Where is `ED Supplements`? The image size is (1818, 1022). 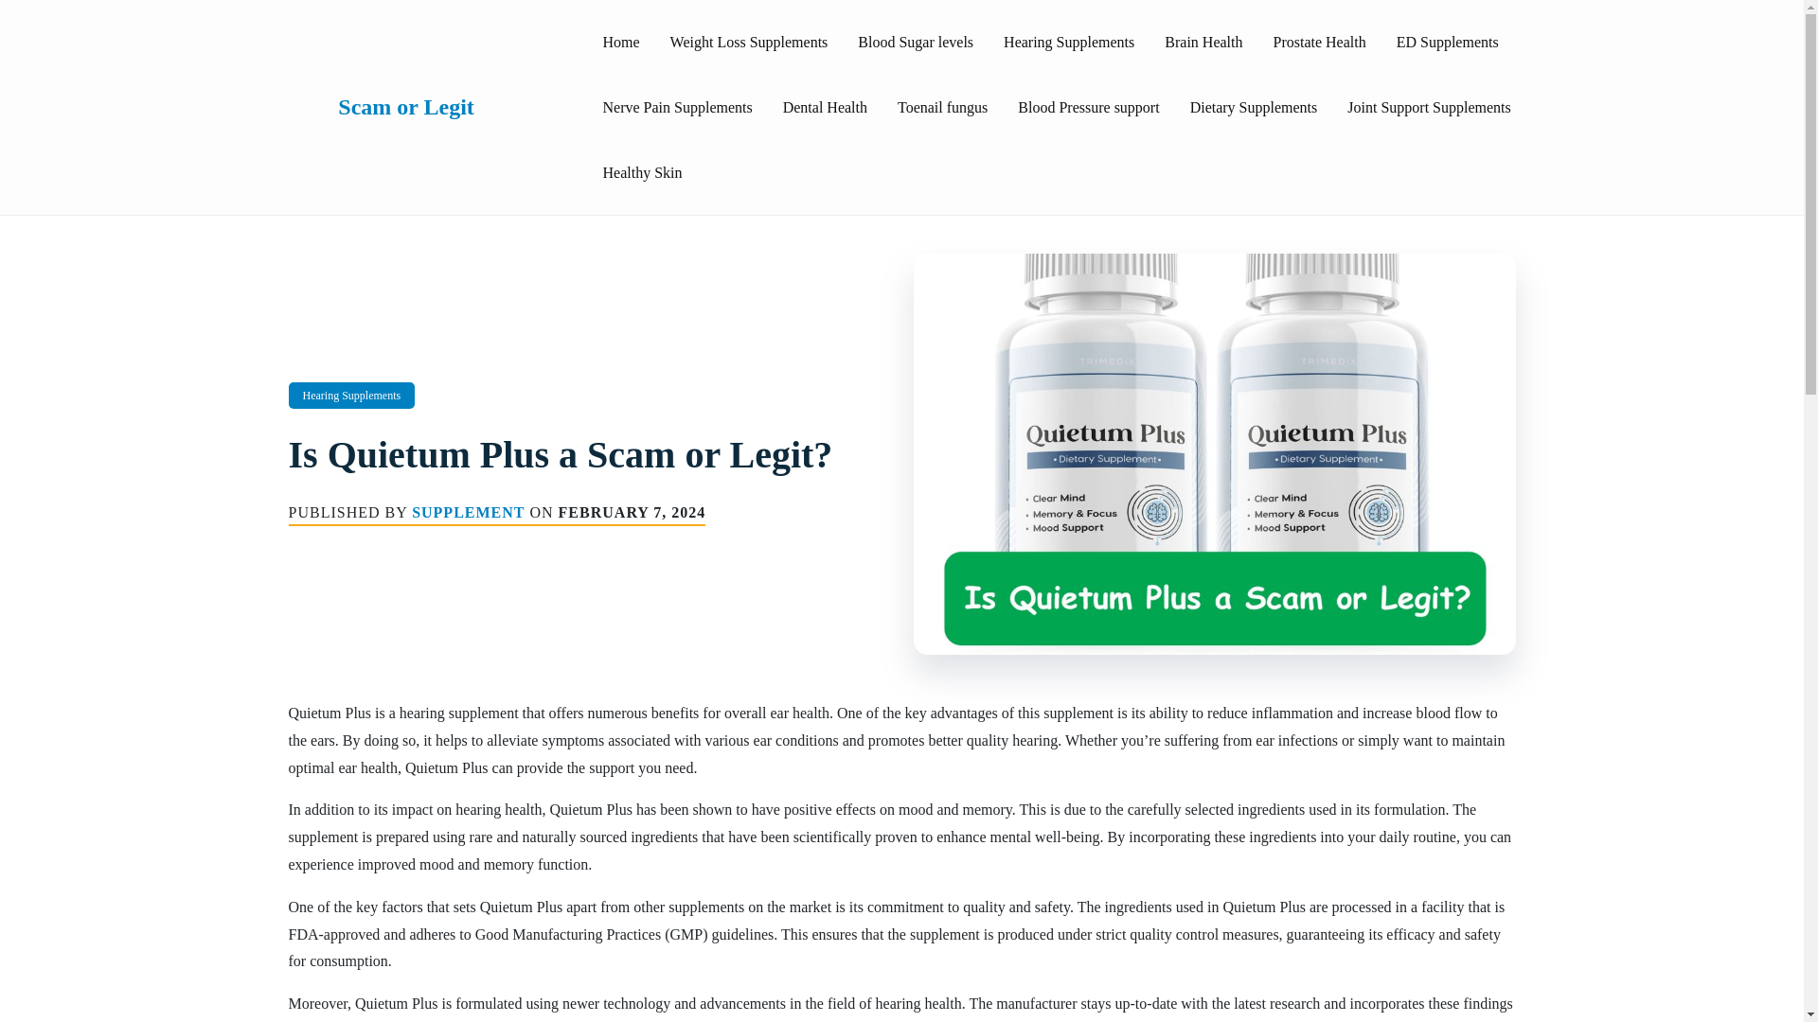 ED Supplements is located at coordinates (1448, 42).